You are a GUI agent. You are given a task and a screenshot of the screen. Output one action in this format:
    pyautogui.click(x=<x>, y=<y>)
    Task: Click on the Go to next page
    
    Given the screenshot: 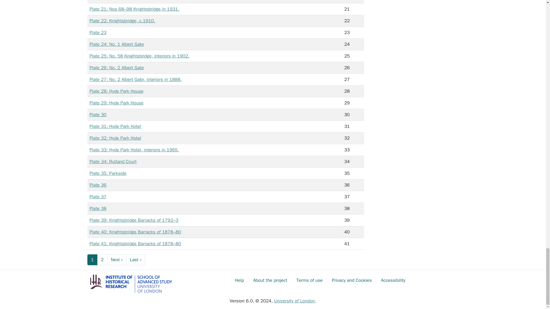 What is the action you would take?
    pyautogui.click(x=117, y=260)
    